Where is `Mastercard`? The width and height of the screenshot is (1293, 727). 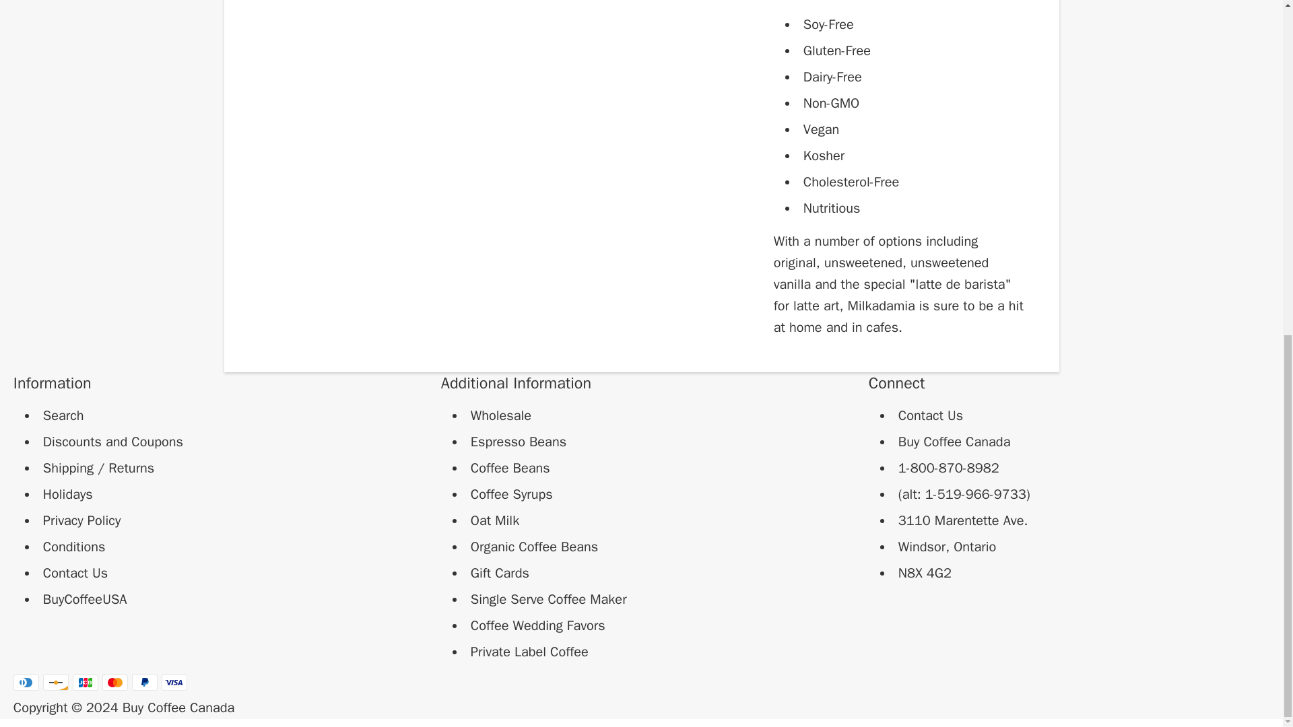
Mastercard is located at coordinates (114, 683).